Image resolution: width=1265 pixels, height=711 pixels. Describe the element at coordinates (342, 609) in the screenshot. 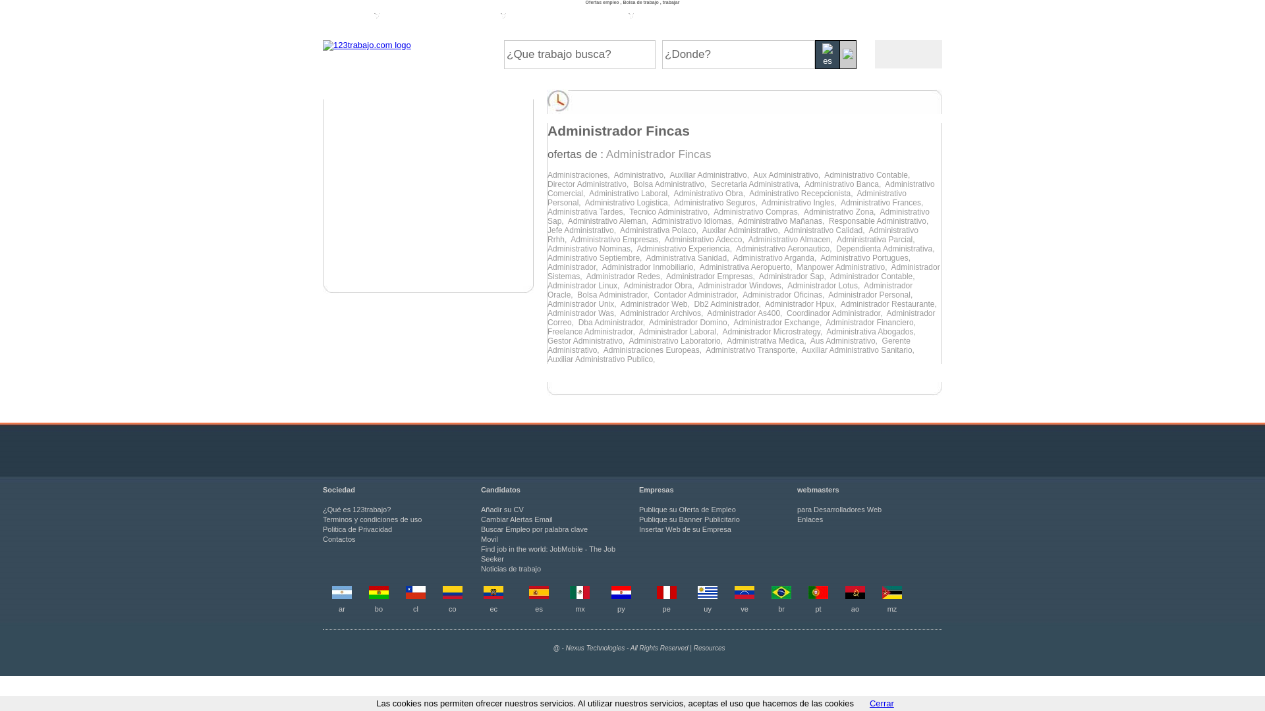

I see `ar` at that location.